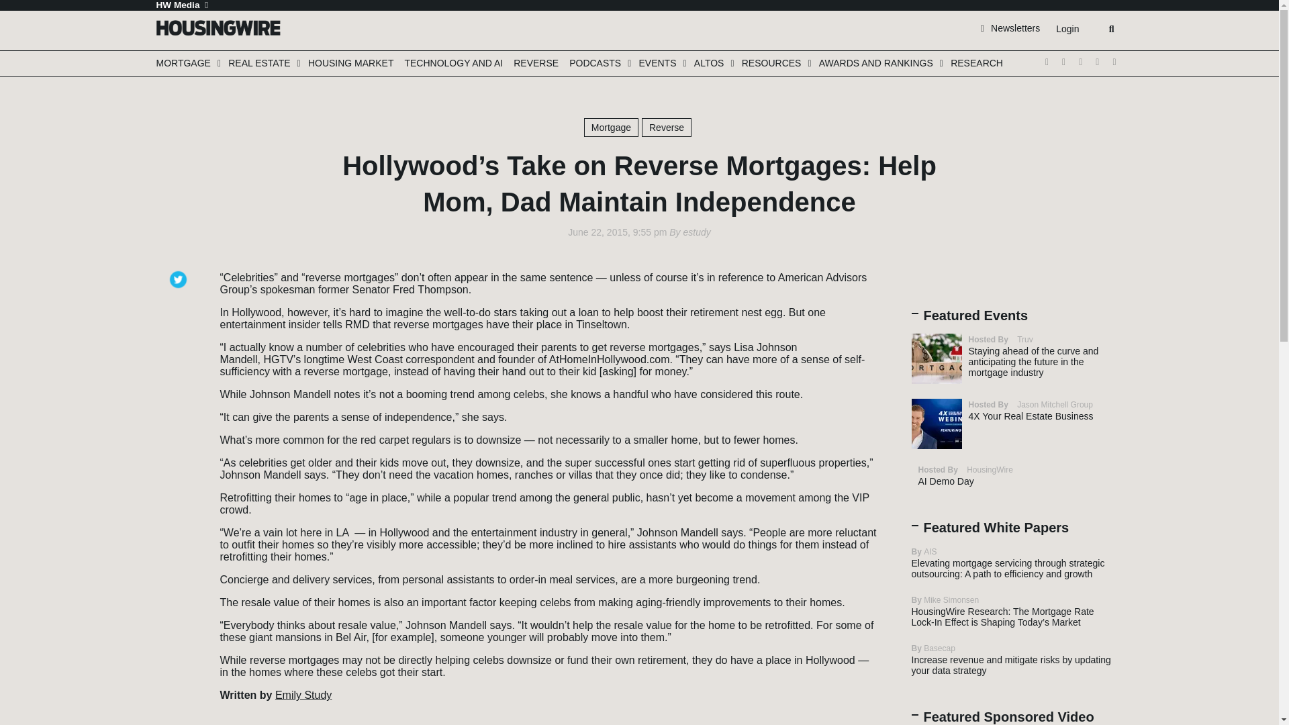 The width and height of the screenshot is (1289, 725). I want to click on Newsletters, so click(1010, 28).